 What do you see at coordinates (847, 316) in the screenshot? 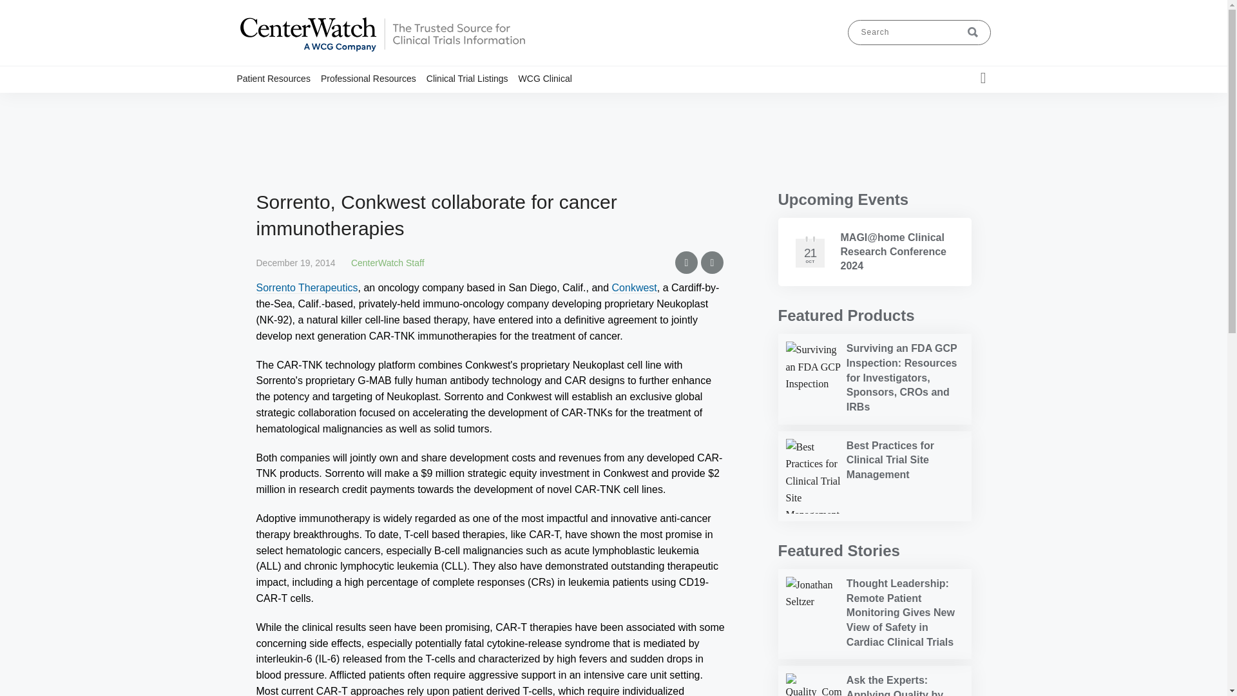
I see `Featured Products` at bounding box center [847, 316].